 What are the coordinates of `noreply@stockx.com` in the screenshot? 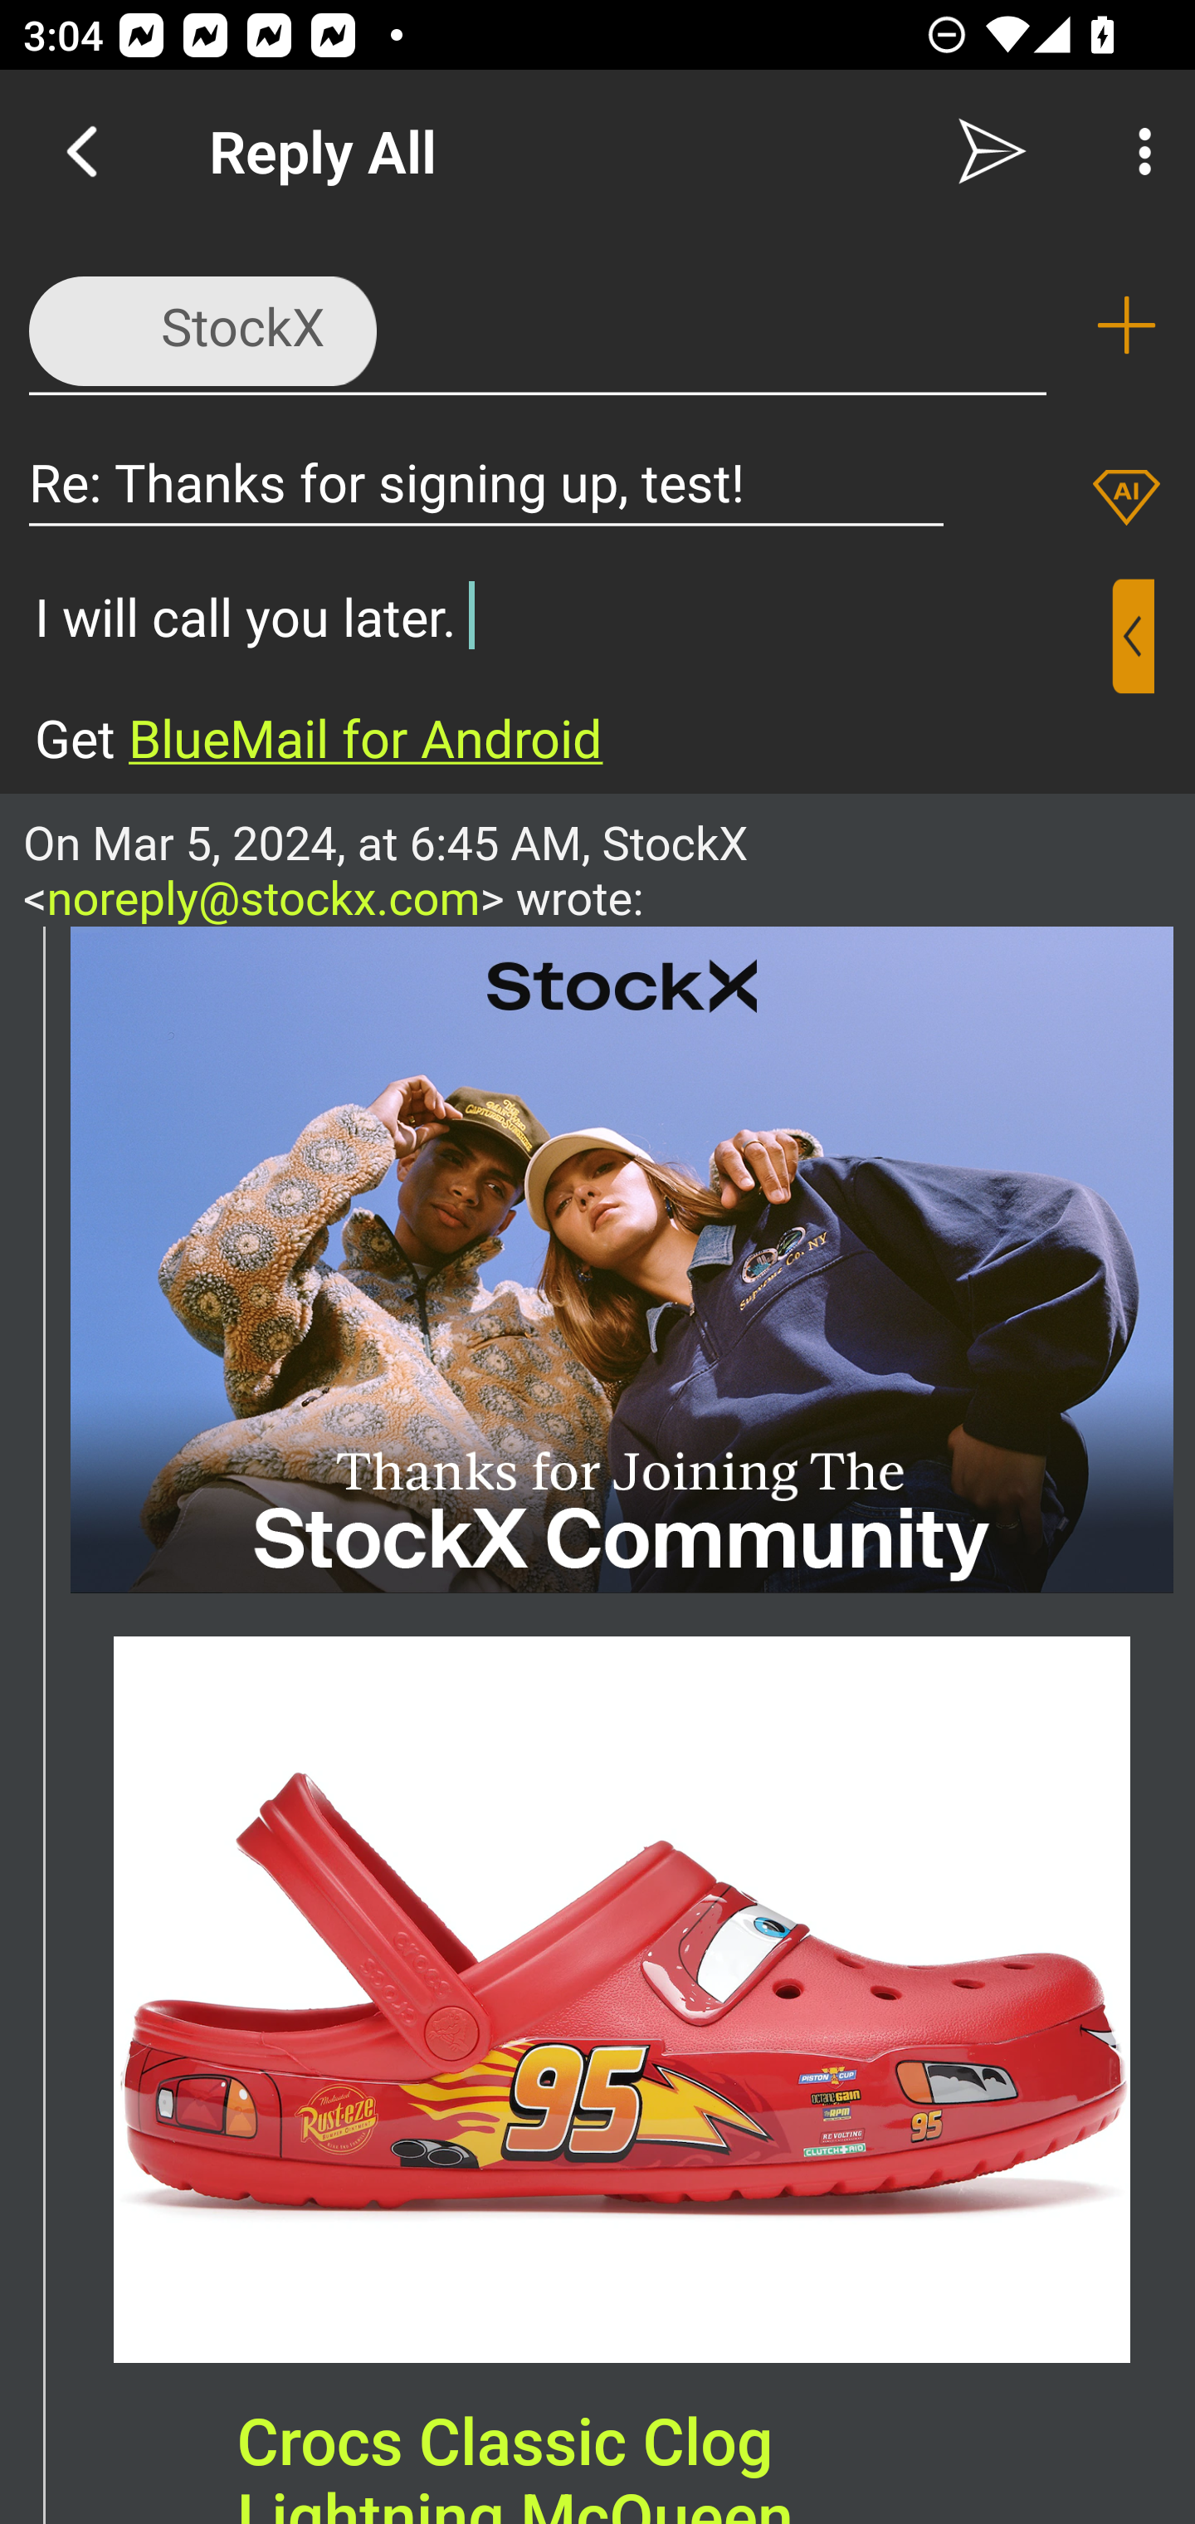 It's located at (264, 897).